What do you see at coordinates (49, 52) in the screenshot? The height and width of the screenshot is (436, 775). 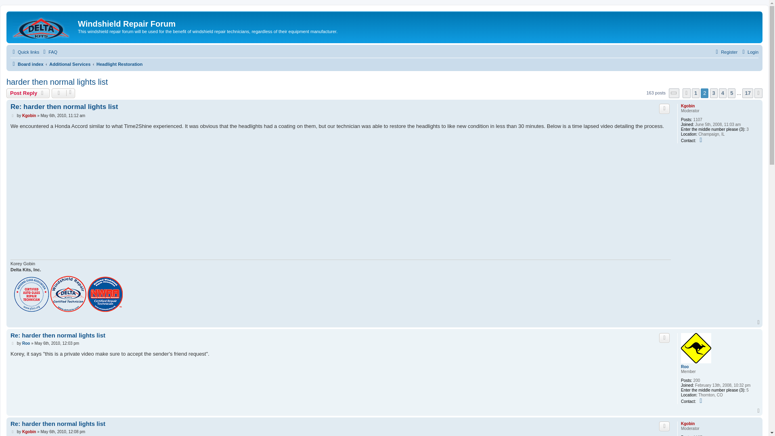 I see `Frequently Asked Questions` at bounding box center [49, 52].